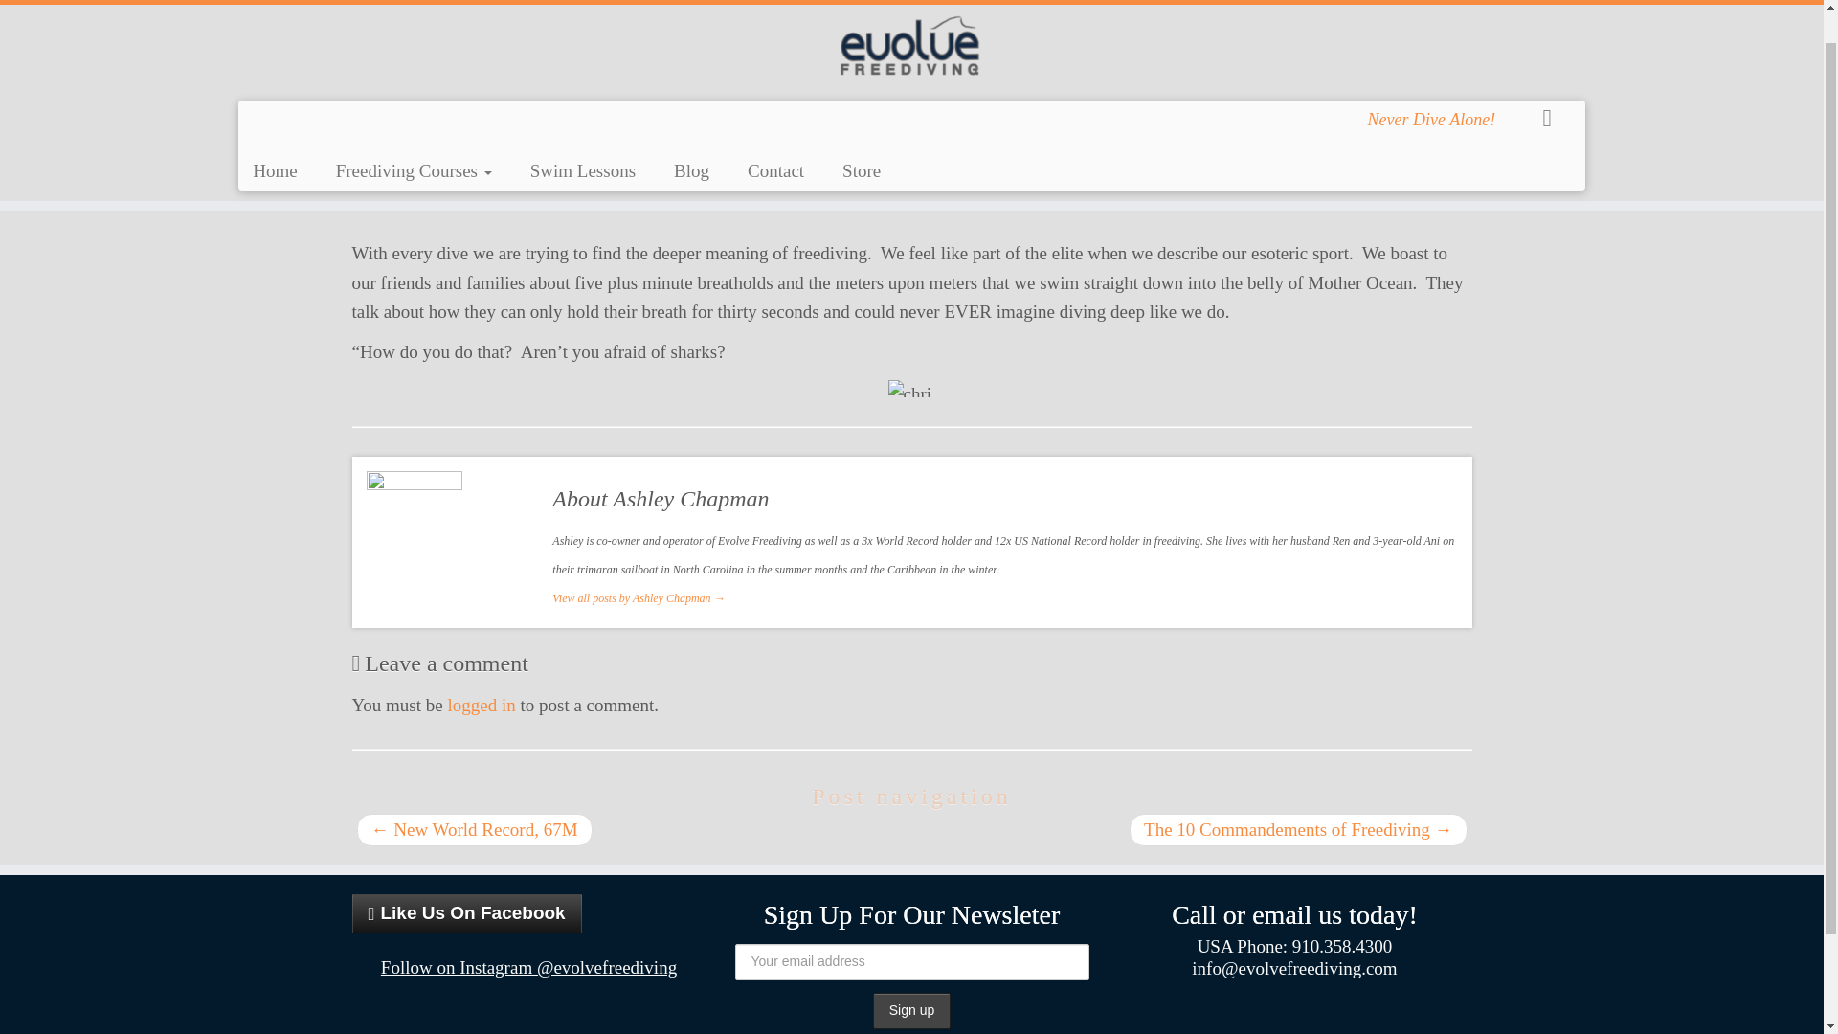 The width and height of the screenshot is (1838, 1034). I want to click on View all posts by Ashley Chapman, so click(601, 166).